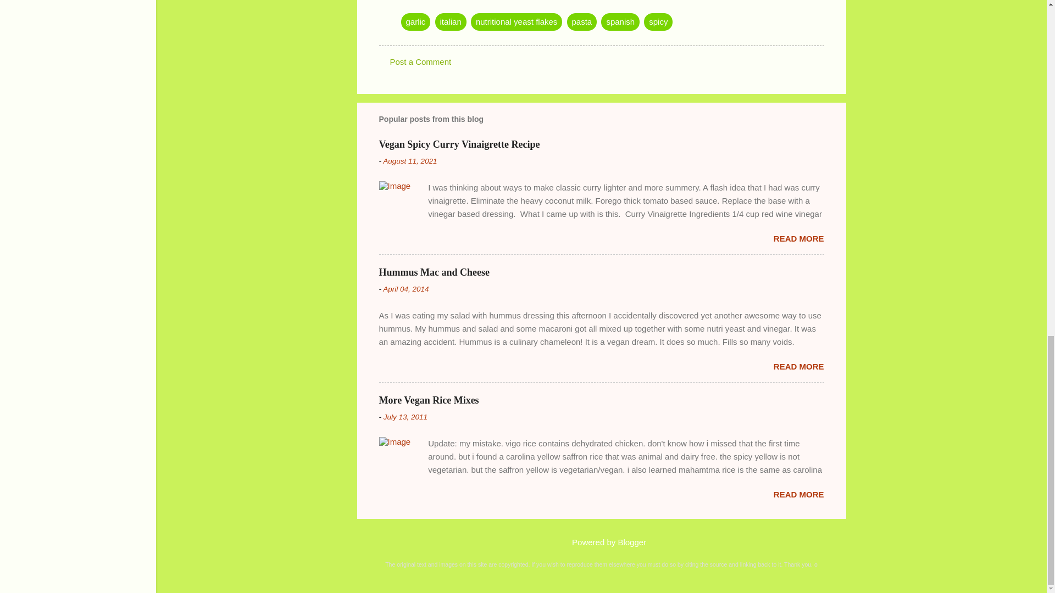 The height and width of the screenshot is (593, 1055). Describe the element at coordinates (658, 22) in the screenshot. I see `spicy` at that location.